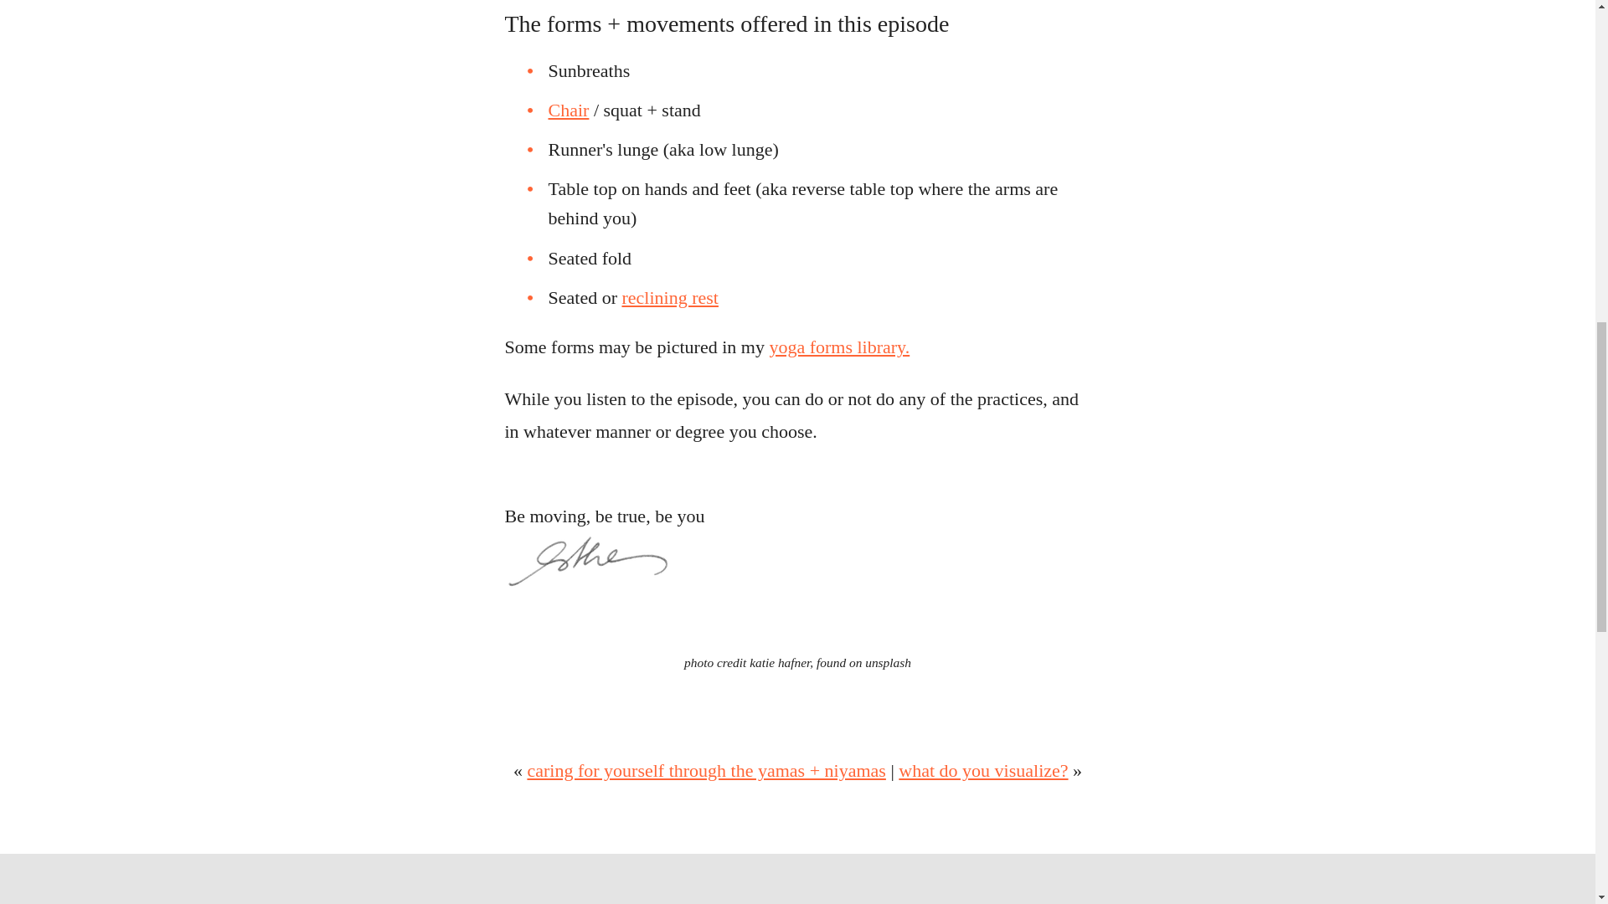 The width and height of the screenshot is (1608, 904). Describe the element at coordinates (568, 109) in the screenshot. I see `Chair` at that location.